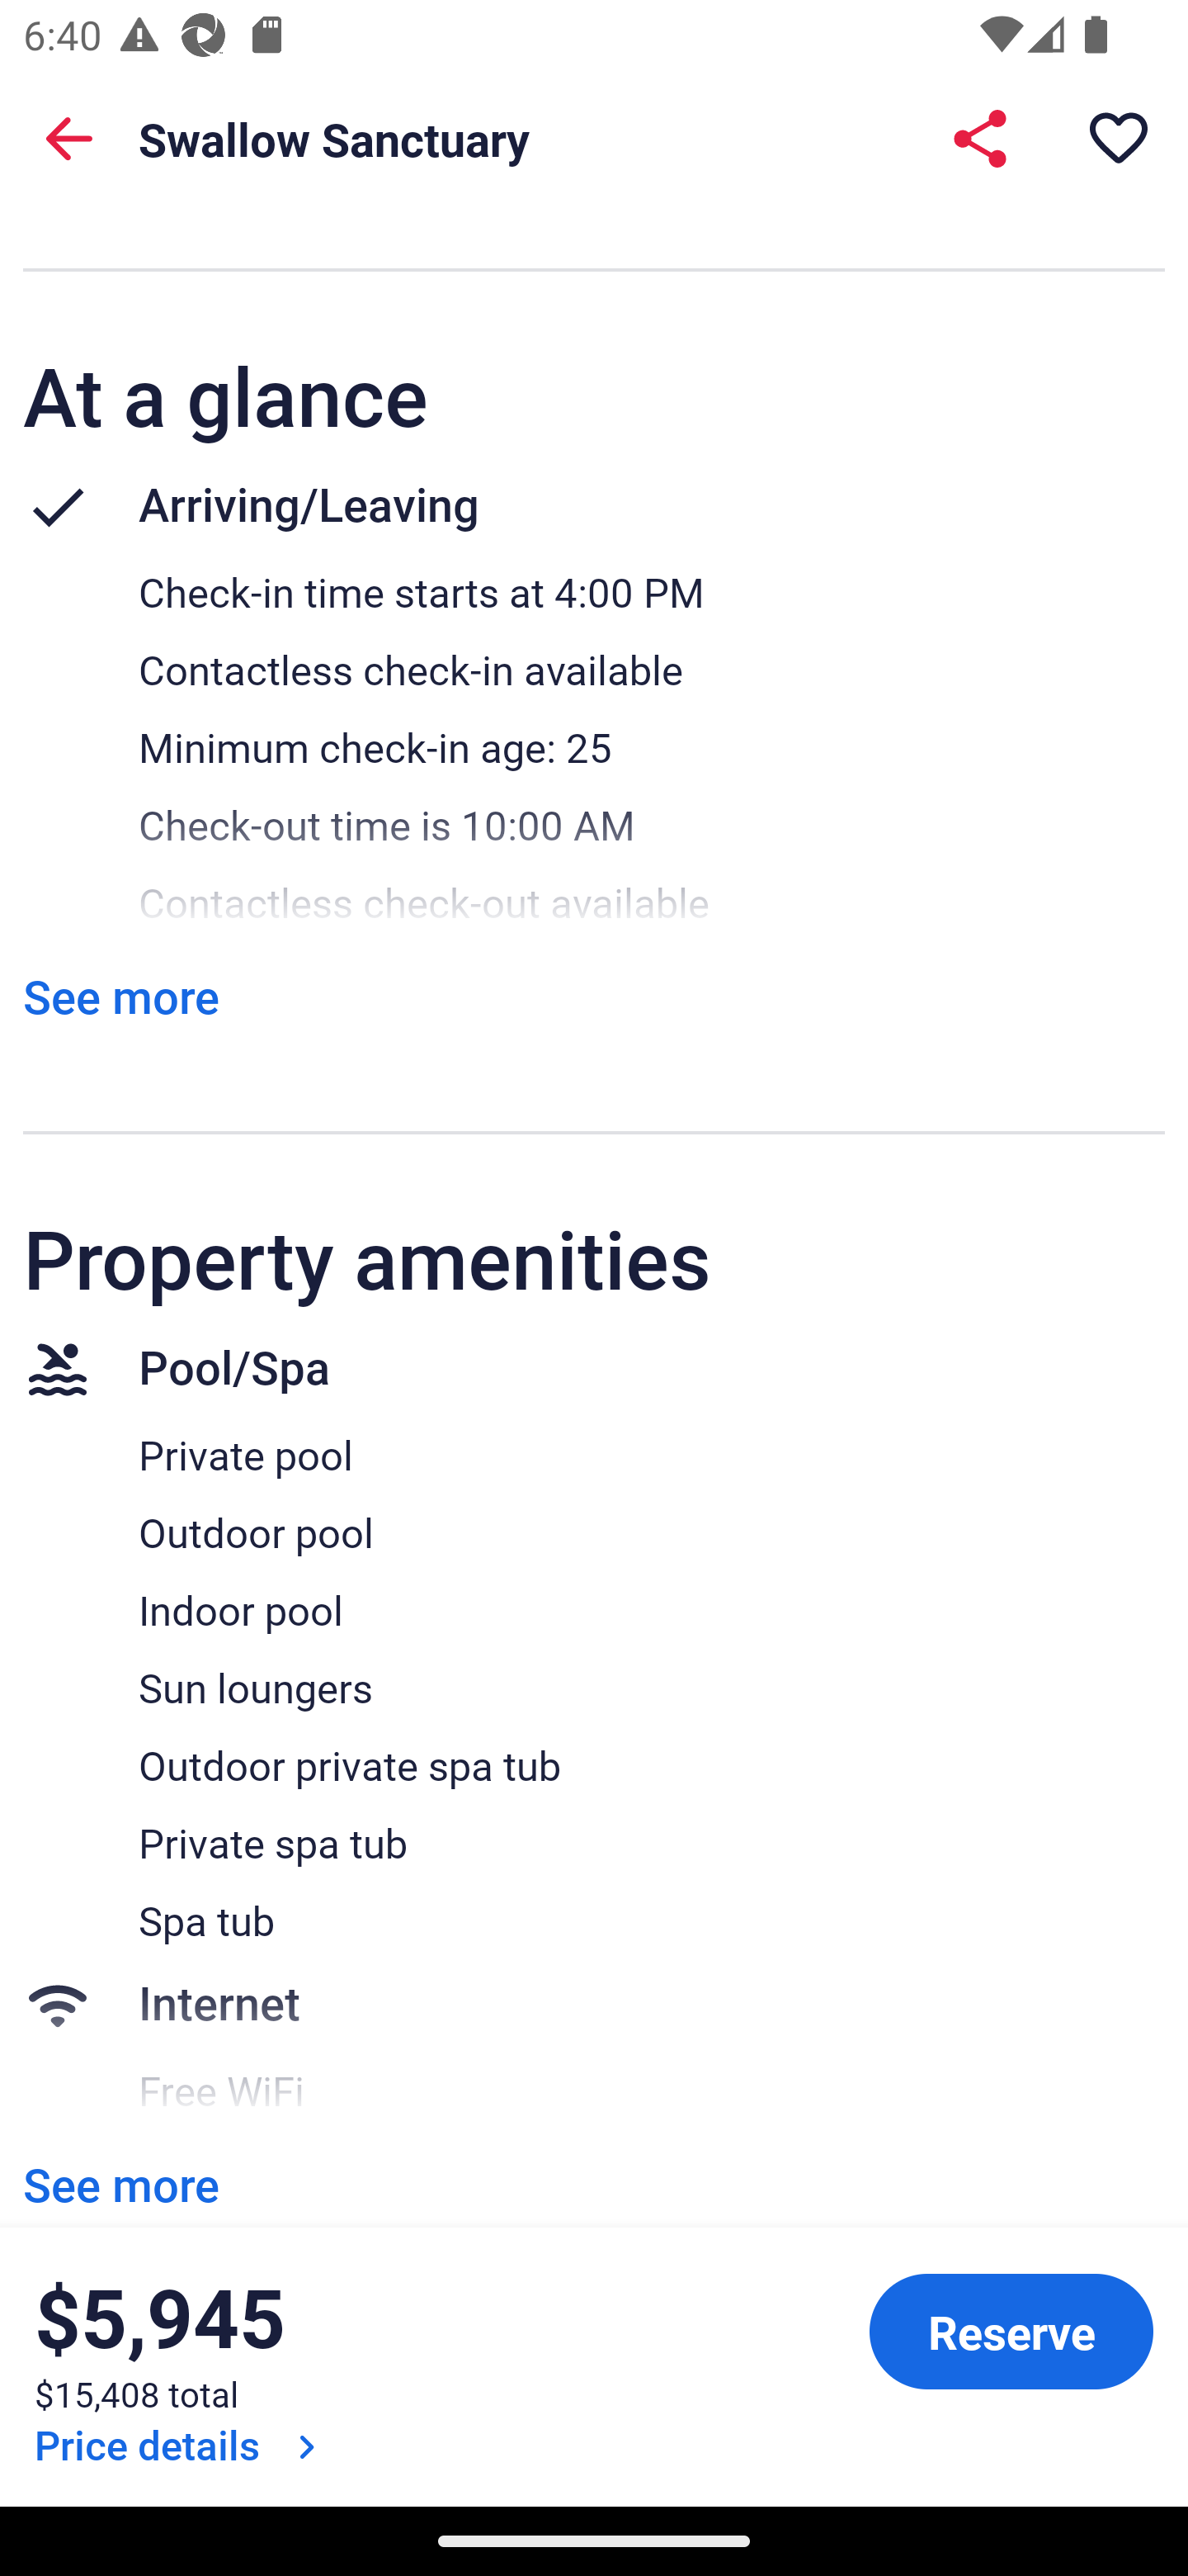 Image resolution: width=1188 pixels, height=2576 pixels. I want to click on Back, so click(69, 139).